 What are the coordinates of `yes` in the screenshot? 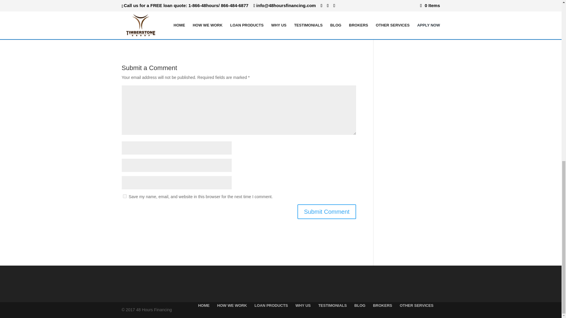 It's located at (124, 196).